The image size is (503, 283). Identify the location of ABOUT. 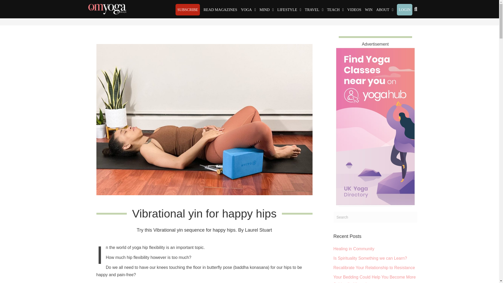
(385, 10).